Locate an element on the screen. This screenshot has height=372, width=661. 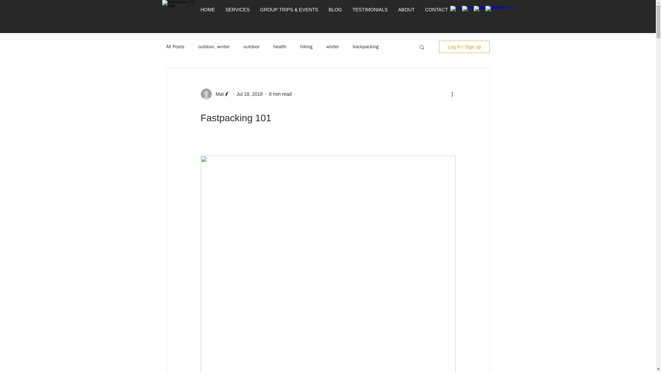
outdoor, winter is located at coordinates (214, 47).